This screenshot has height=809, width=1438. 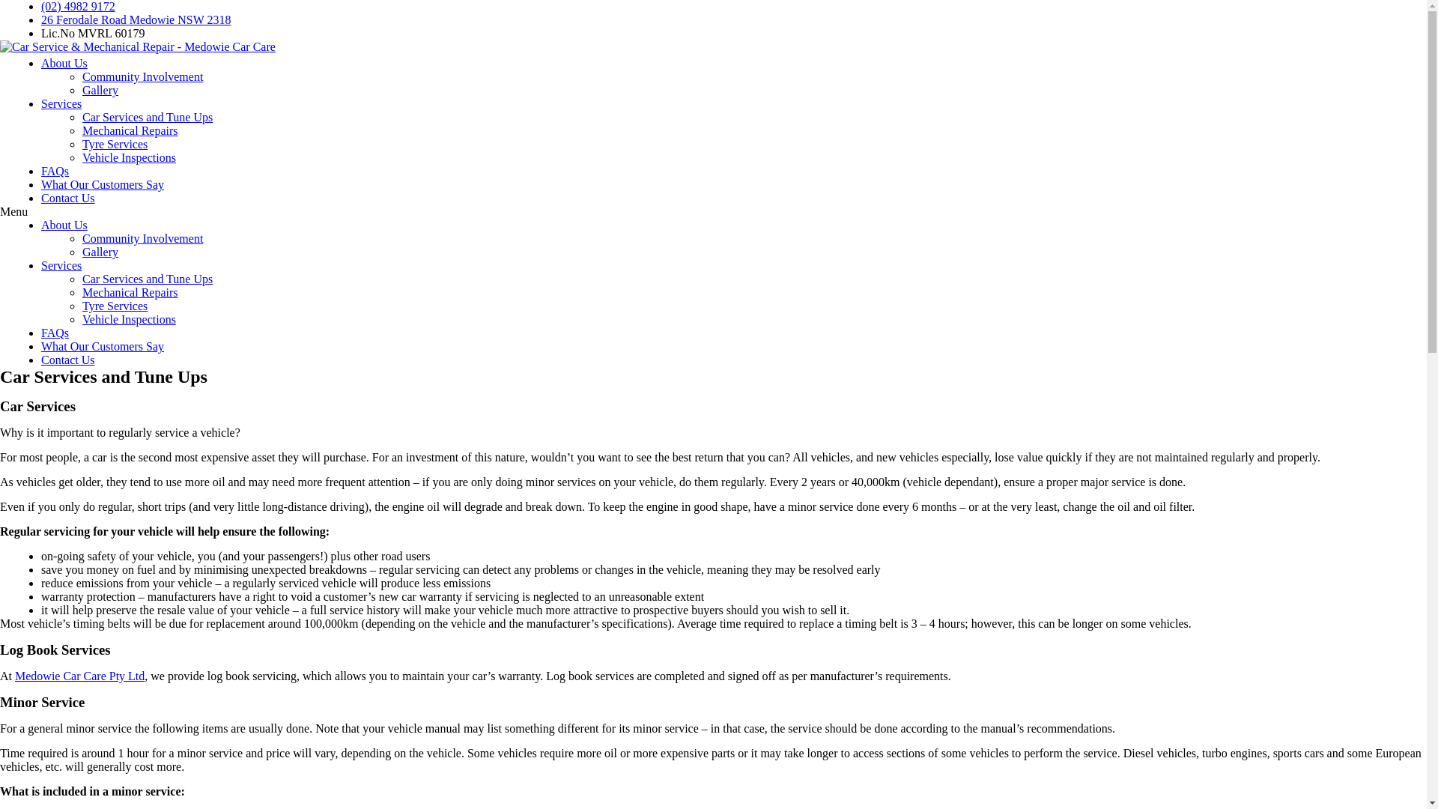 What do you see at coordinates (115, 144) in the screenshot?
I see `Tyre Services` at bounding box center [115, 144].